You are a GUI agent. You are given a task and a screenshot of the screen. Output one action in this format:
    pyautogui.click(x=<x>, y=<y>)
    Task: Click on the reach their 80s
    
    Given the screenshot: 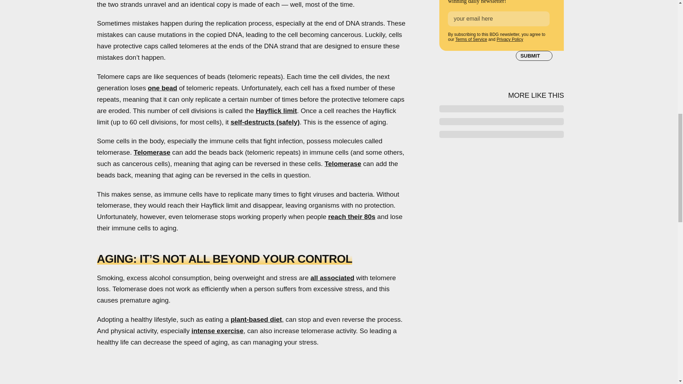 What is the action you would take?
    pyautogui.click(x=352, y=217)
    